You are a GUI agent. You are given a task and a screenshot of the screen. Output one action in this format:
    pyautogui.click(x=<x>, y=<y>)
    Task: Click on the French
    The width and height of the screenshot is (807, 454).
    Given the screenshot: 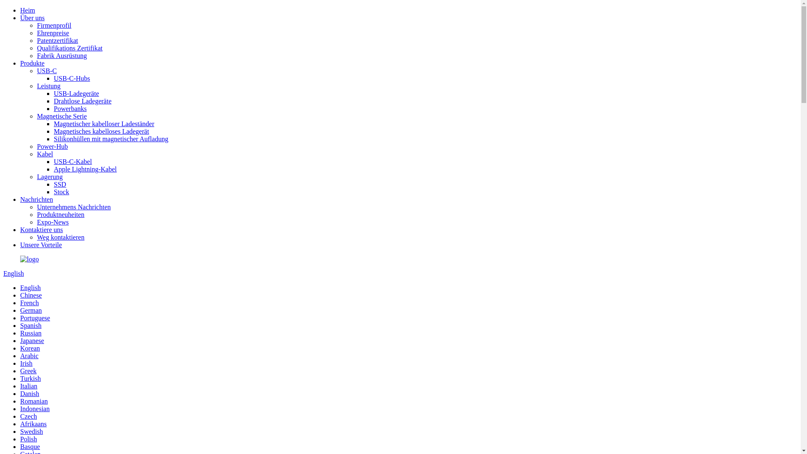 What is the action you would take?
    pyautogui.click(x=29, y=303)
    